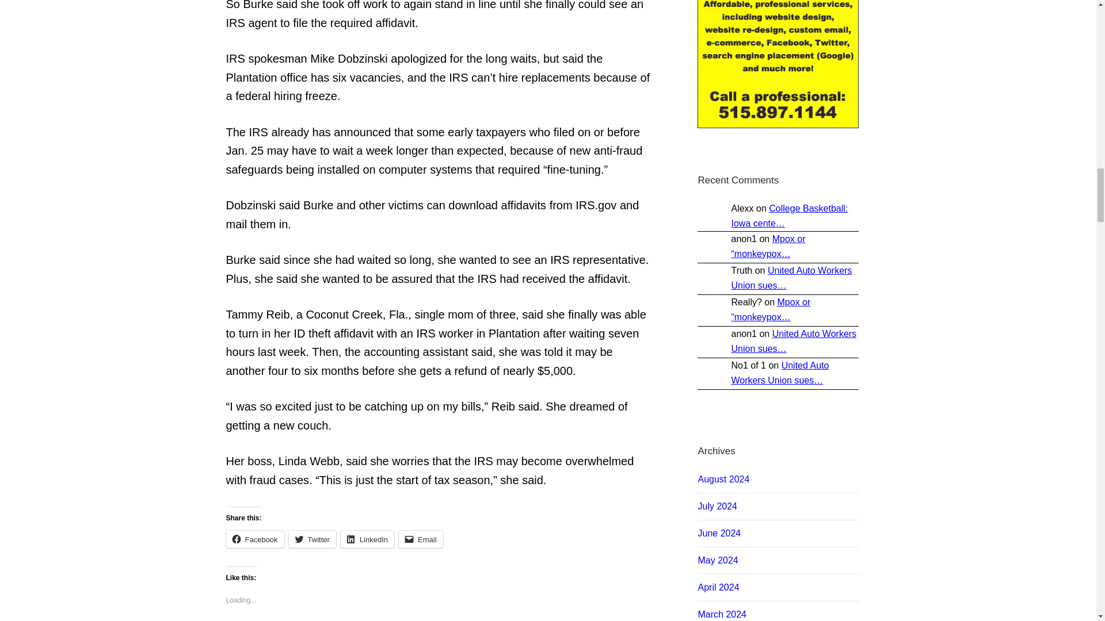 This screenshot has height=621, width=1105. What do you see at coordinates (312, 539) in the screenshot?
I see `Click to share on Twitter` at bounding box center [312, 539].